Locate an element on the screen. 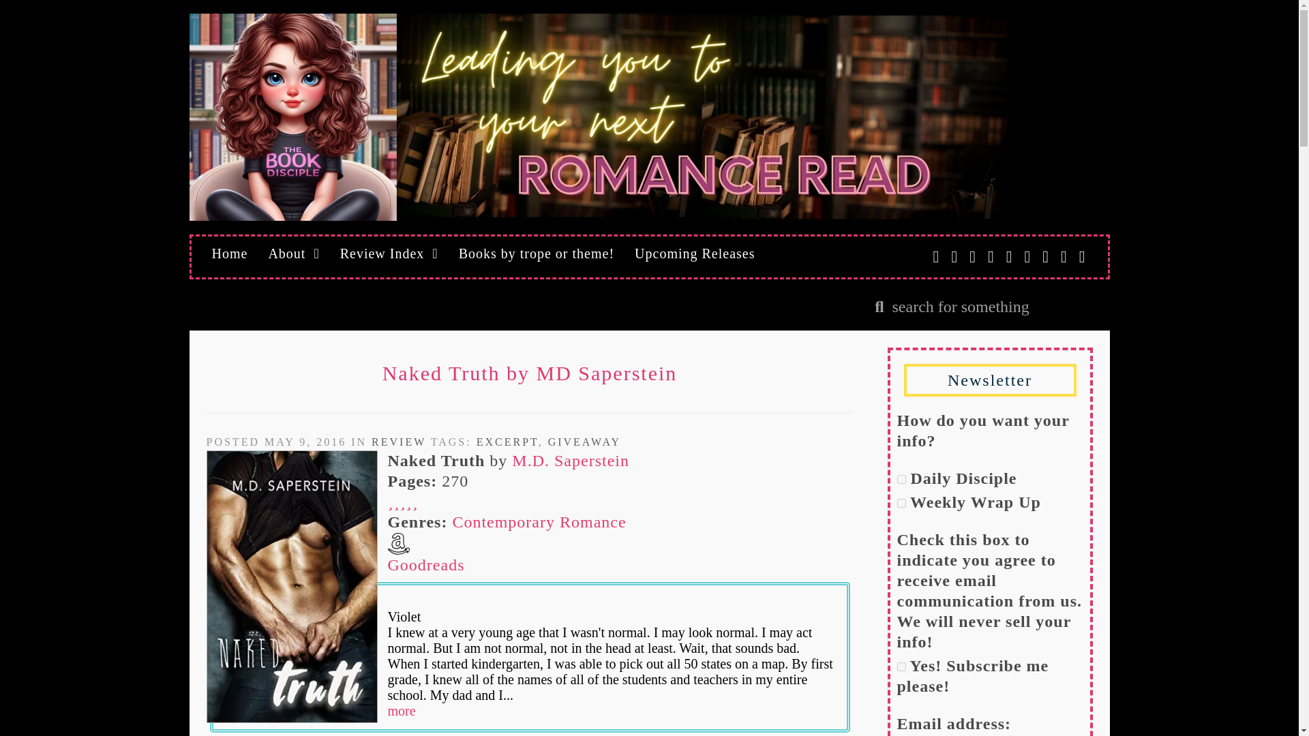  Upcoming Releases is located at coordinates (694, 254).